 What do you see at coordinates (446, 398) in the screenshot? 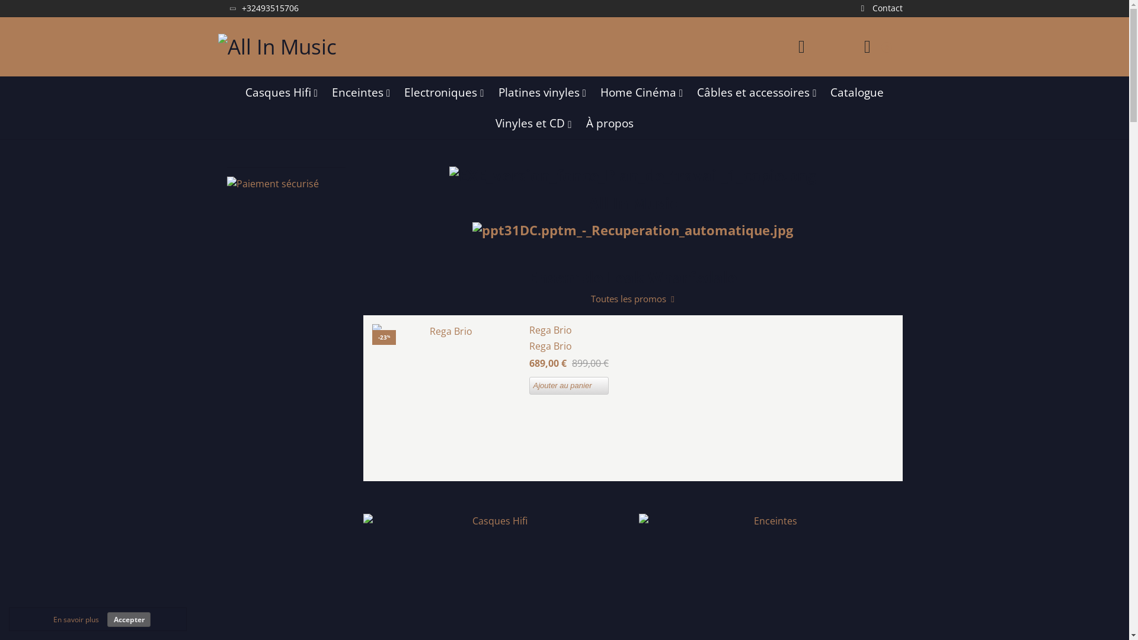
I see `Rega Brio` at bounding box center [446, 398].